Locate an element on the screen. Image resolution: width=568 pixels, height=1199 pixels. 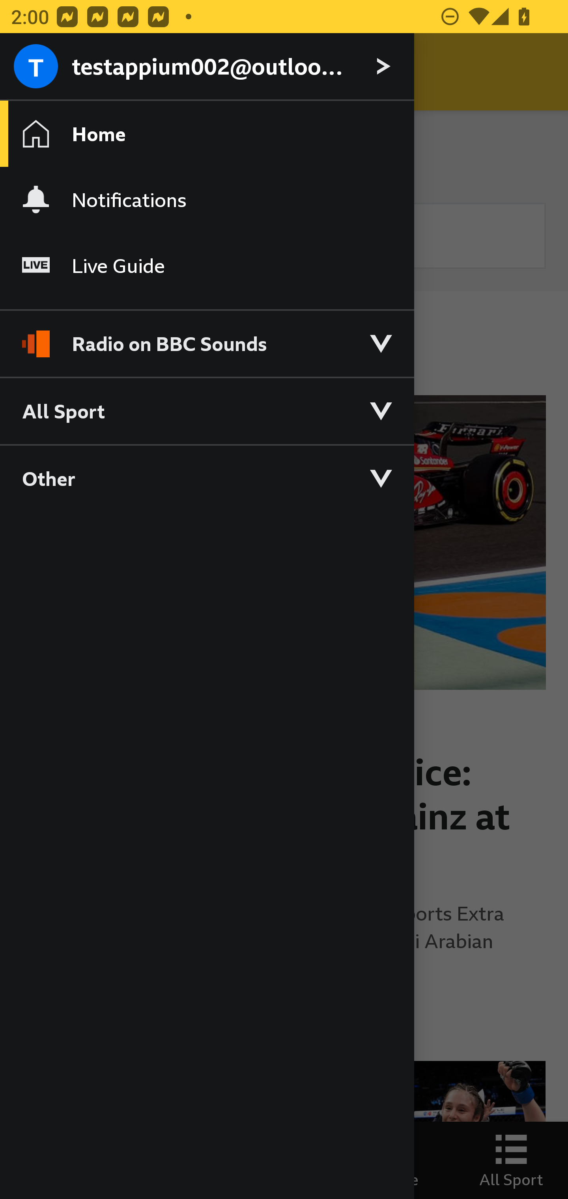
testappium002@outlook.com is located at coordinates (207, 67).